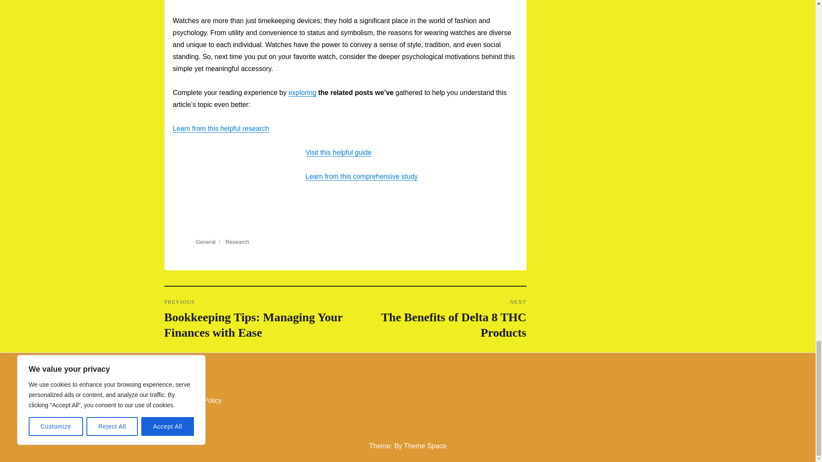 The image size is (822, 462). Describe the element at coordinates (221, 128) in the screenshot. I see `Learn from this helpful research` at that location.